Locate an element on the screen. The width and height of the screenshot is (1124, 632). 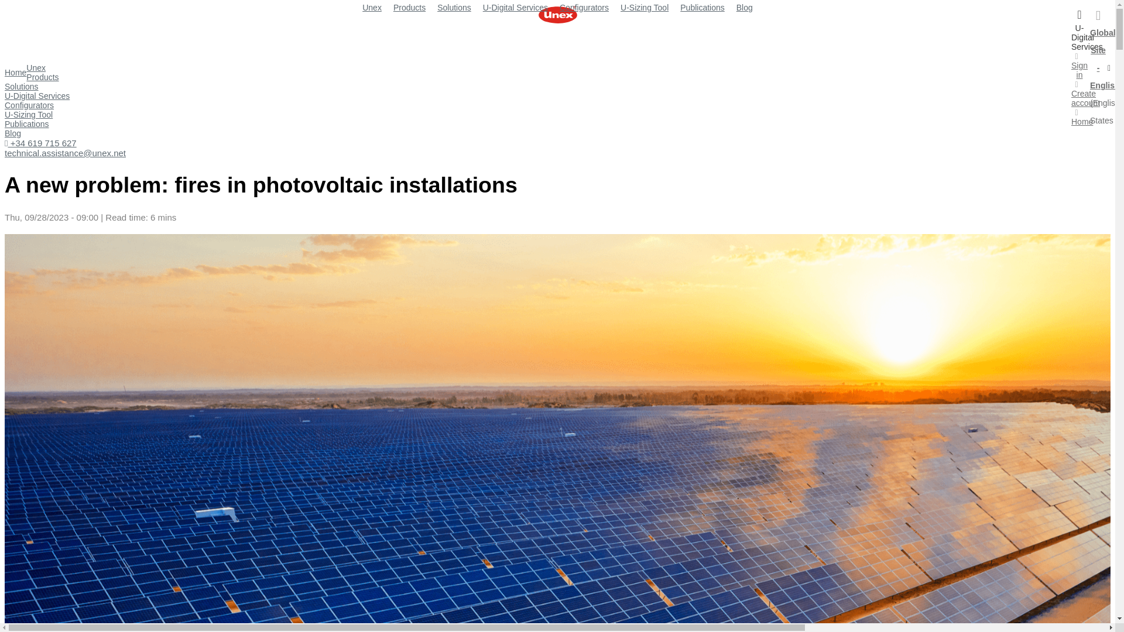
Home is located at coordinates (1082, 117).